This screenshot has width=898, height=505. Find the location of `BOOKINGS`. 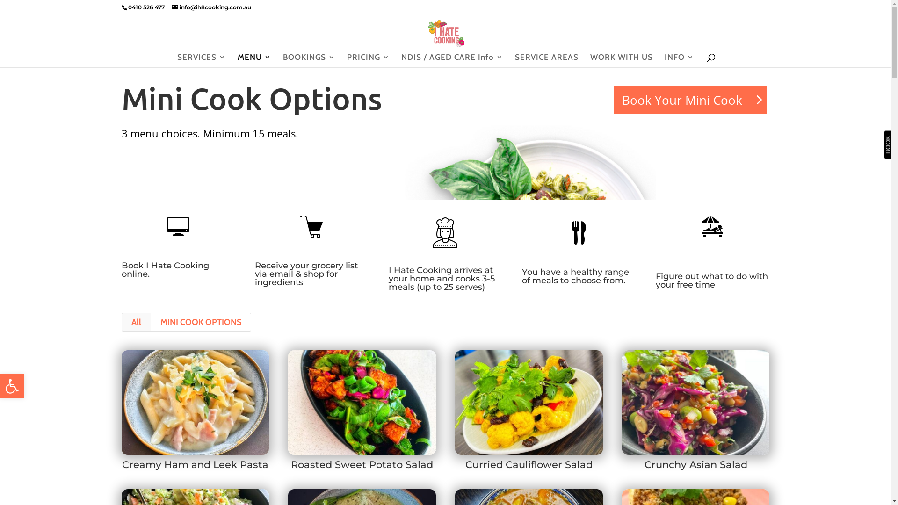

BOOKINGS is located at coordinates (309, 61).